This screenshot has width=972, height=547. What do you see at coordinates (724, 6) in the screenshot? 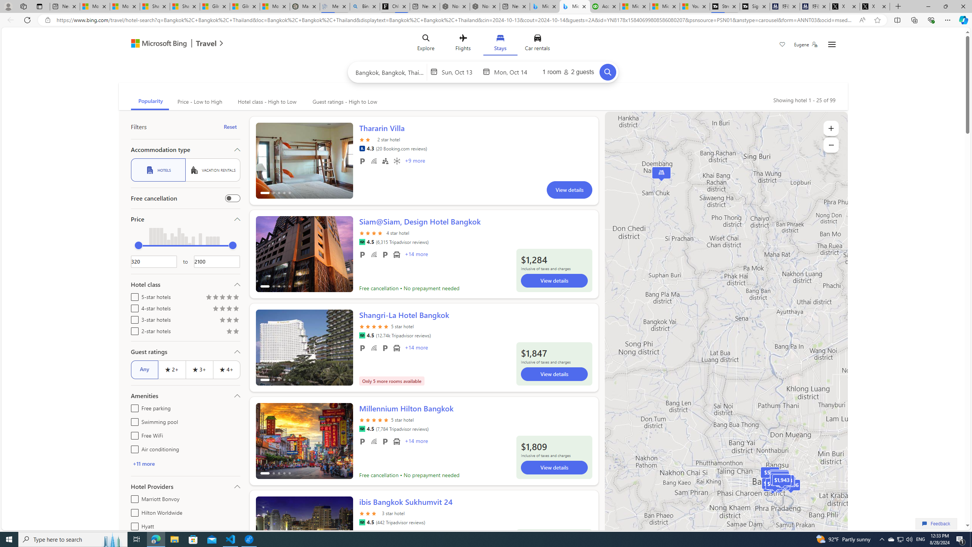
I see `Streaming Coverage | T3` at bounding box center [724, 6].